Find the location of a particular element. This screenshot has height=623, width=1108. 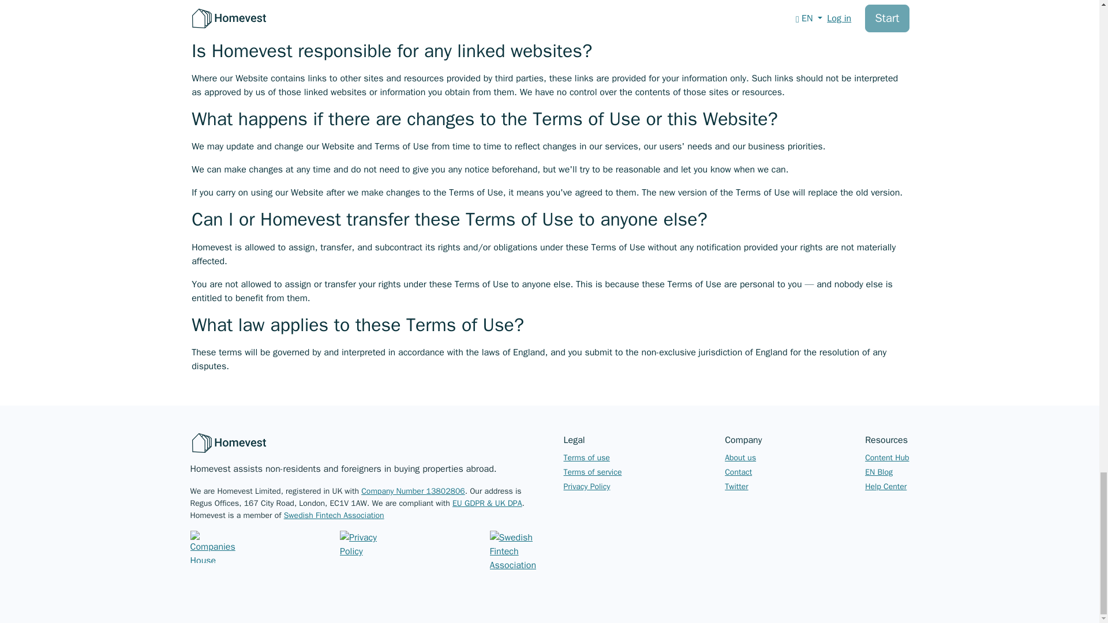

Terms of use is located at coordinates (586, 458).